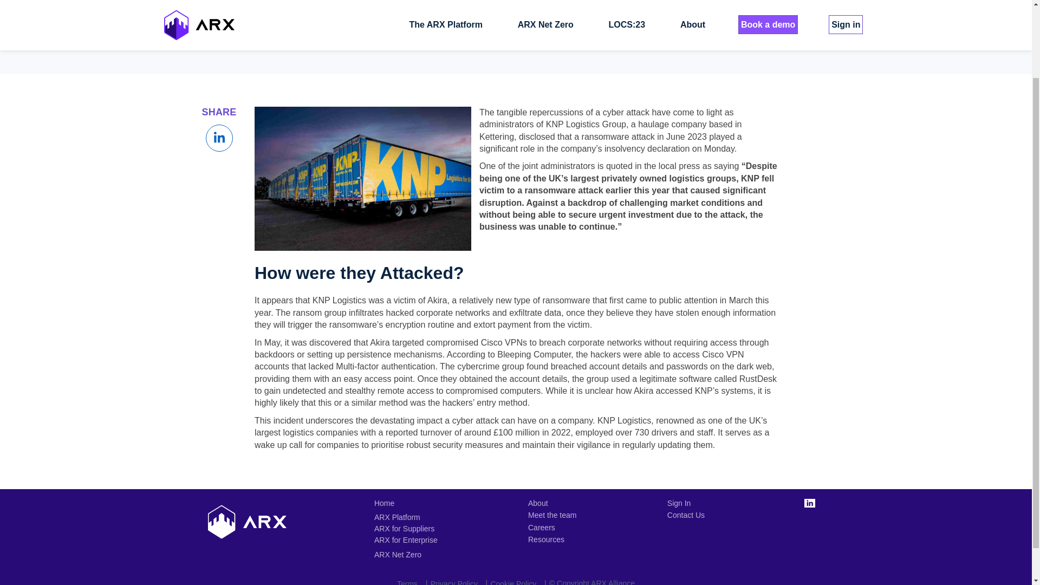 The height and width of the screenshot is (585, 1040). Describe the element at coordinates (405, 529) in the screenshot. I see `ARX for Suppliers` at that location.